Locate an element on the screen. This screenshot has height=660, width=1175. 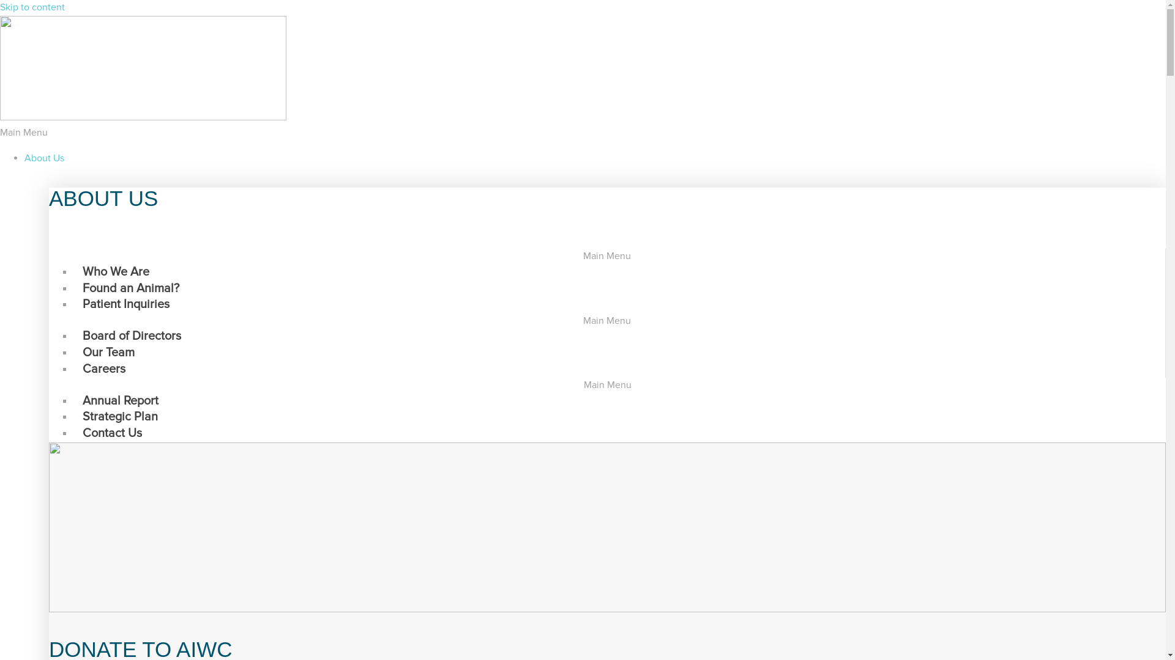
Our Team is located at coordinates (109, 353).